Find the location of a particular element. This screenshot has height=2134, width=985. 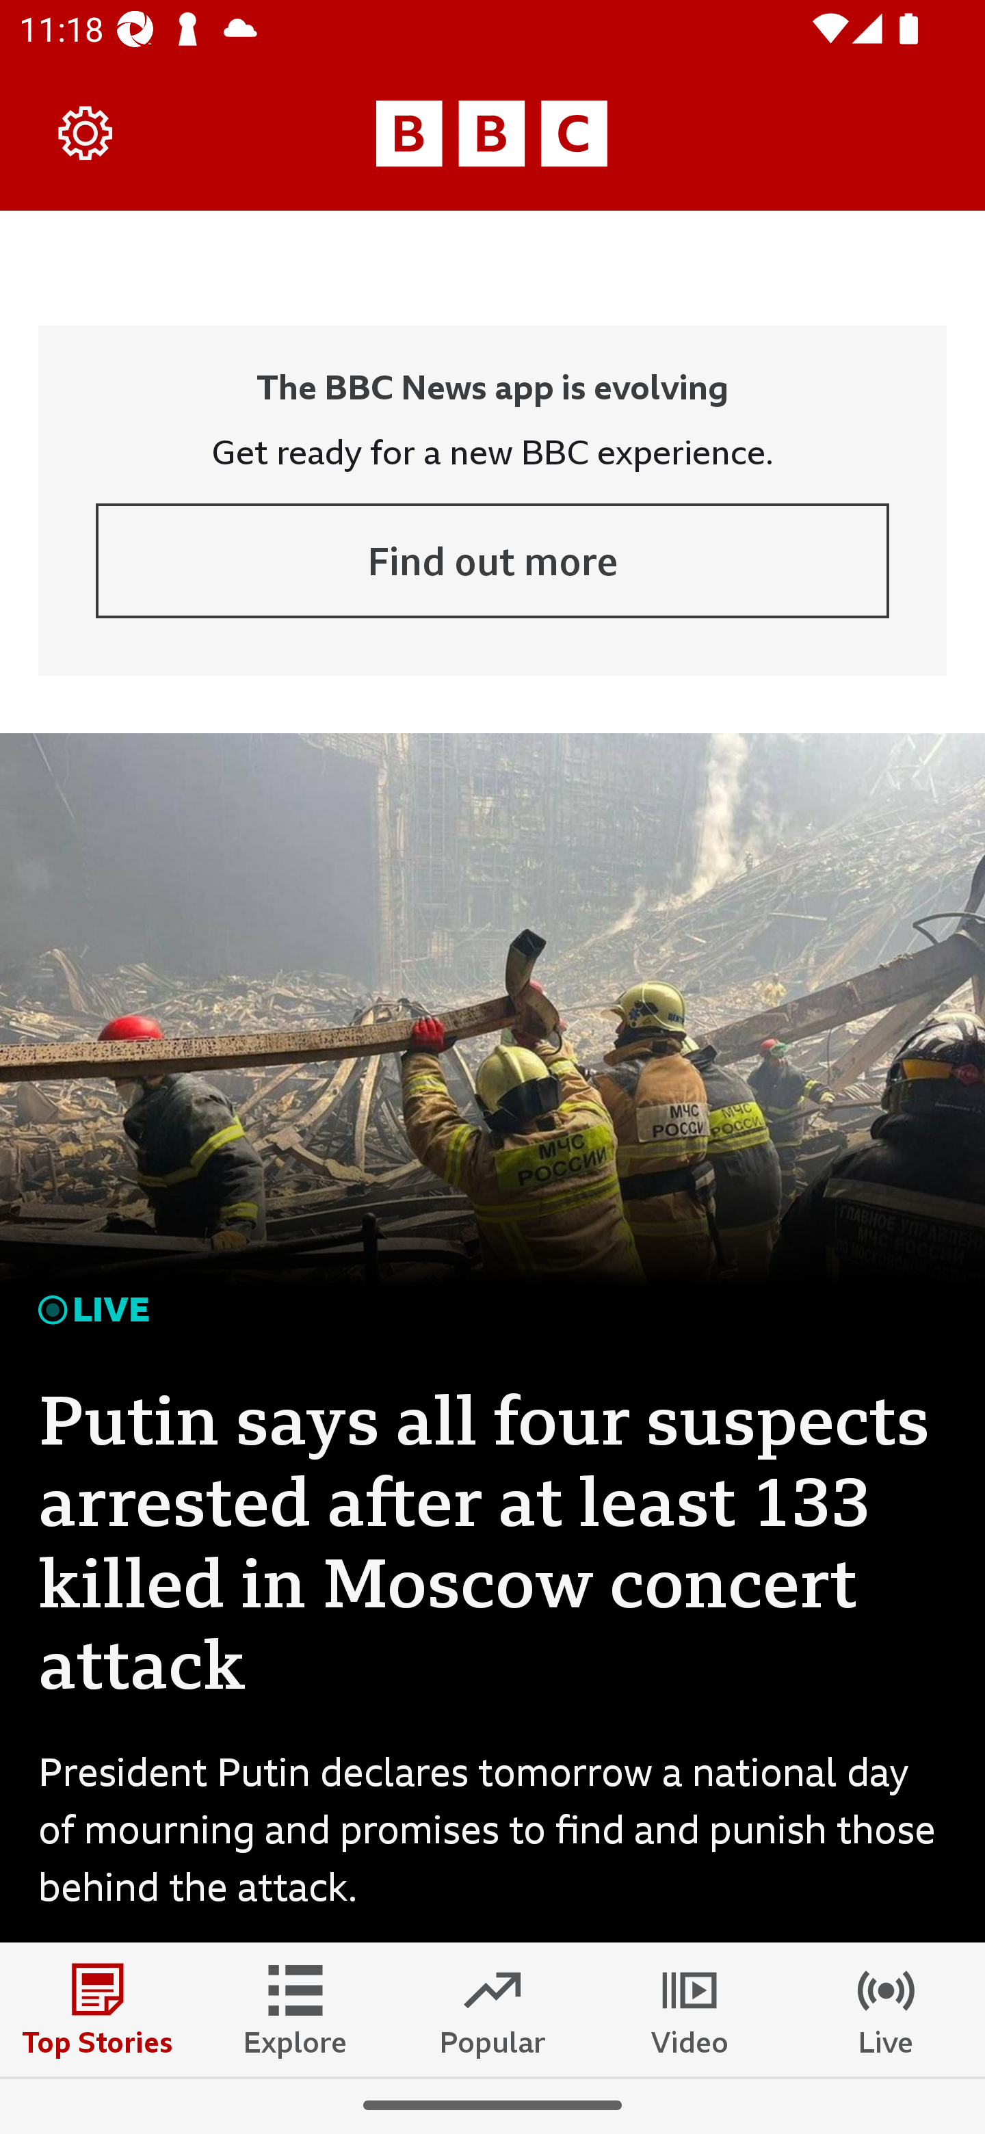

Popular is located at coordinates (492, 2009).